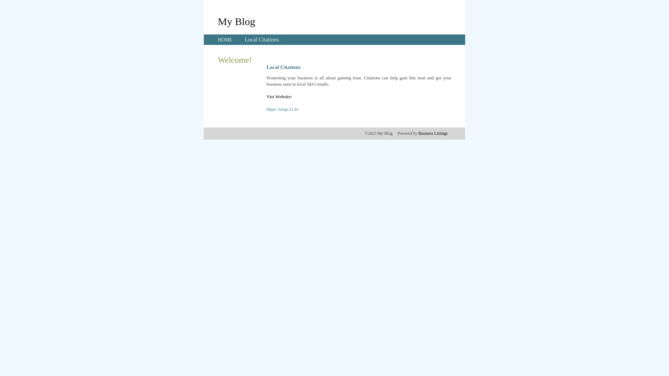  I want to click on Local Citations, so click(262, 40).